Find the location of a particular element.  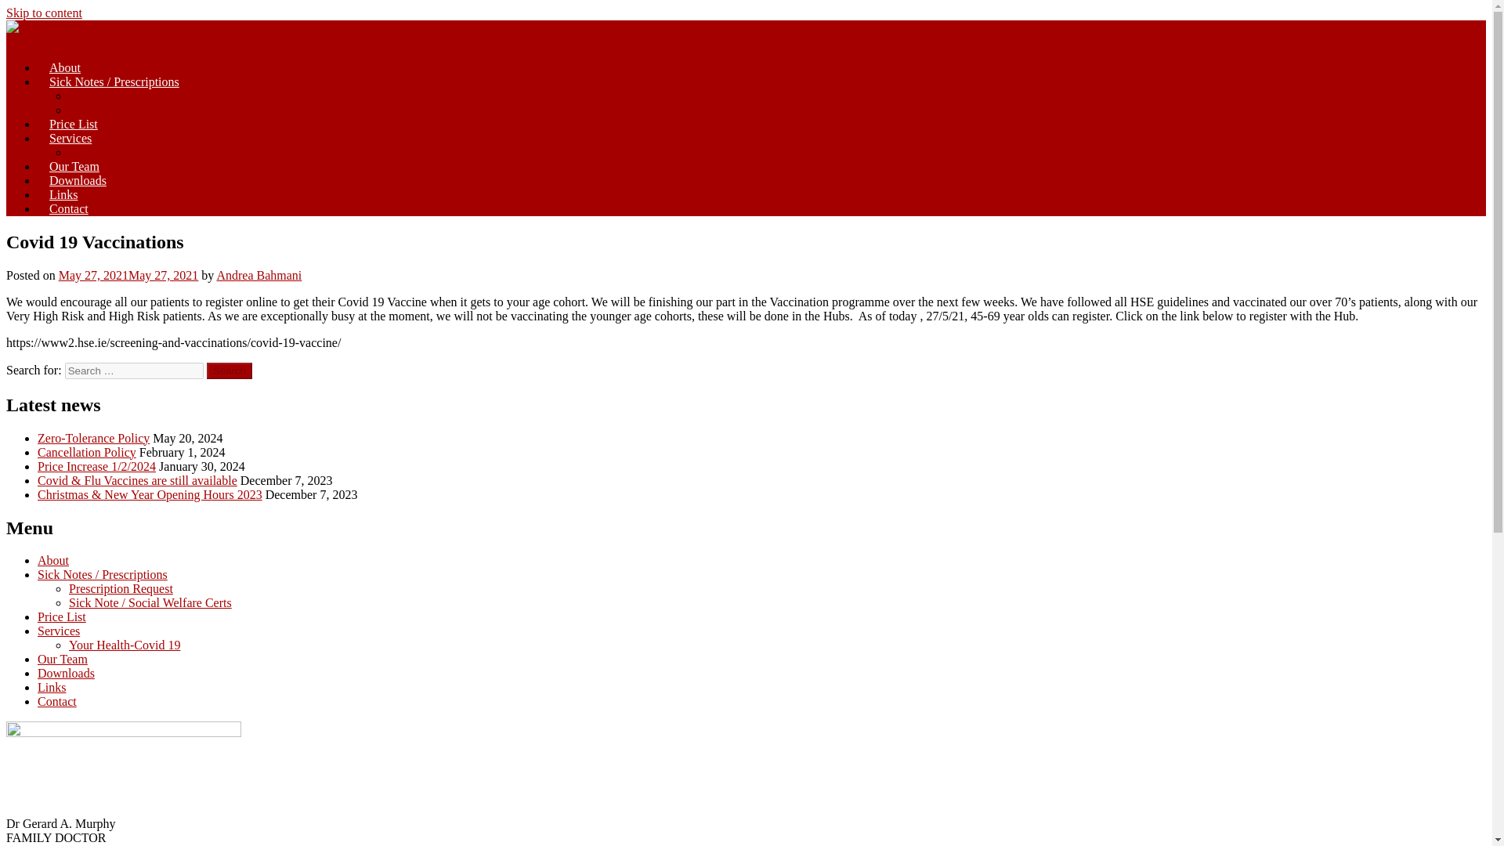

Your Health-Covid 19 is located at coordinates (136, 152).